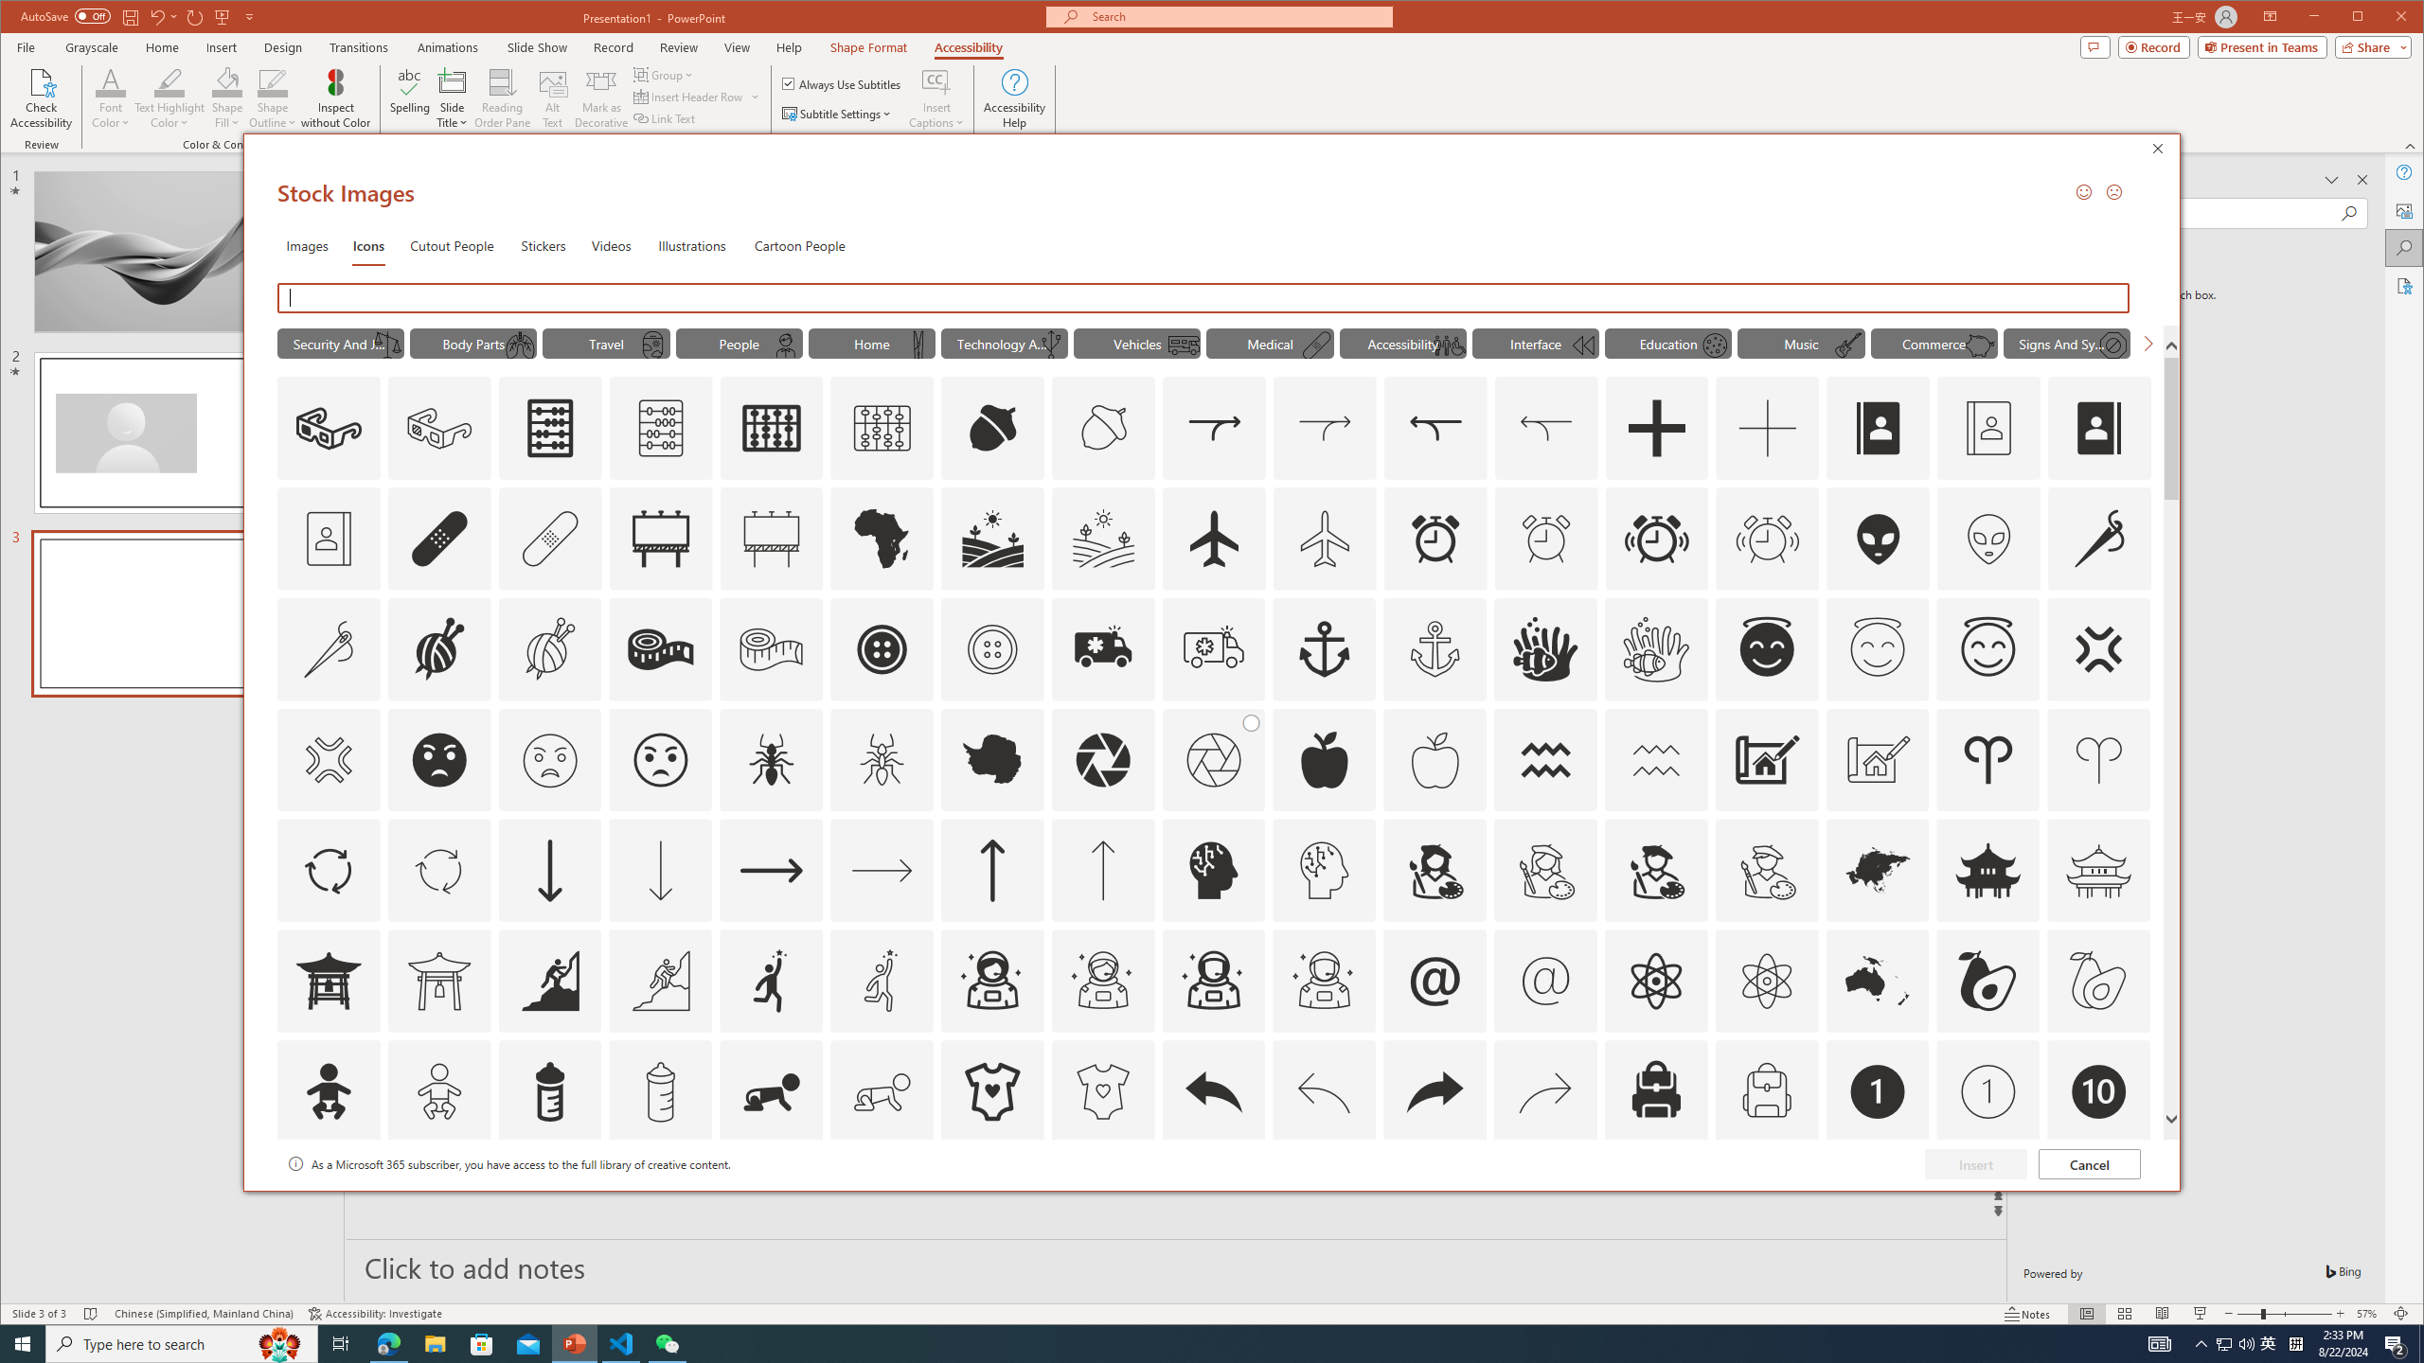  Describe the element at coordinates (1987, 1091) in the screenshot. I see `AutomationID: Icons_Badge1_M` at that location.